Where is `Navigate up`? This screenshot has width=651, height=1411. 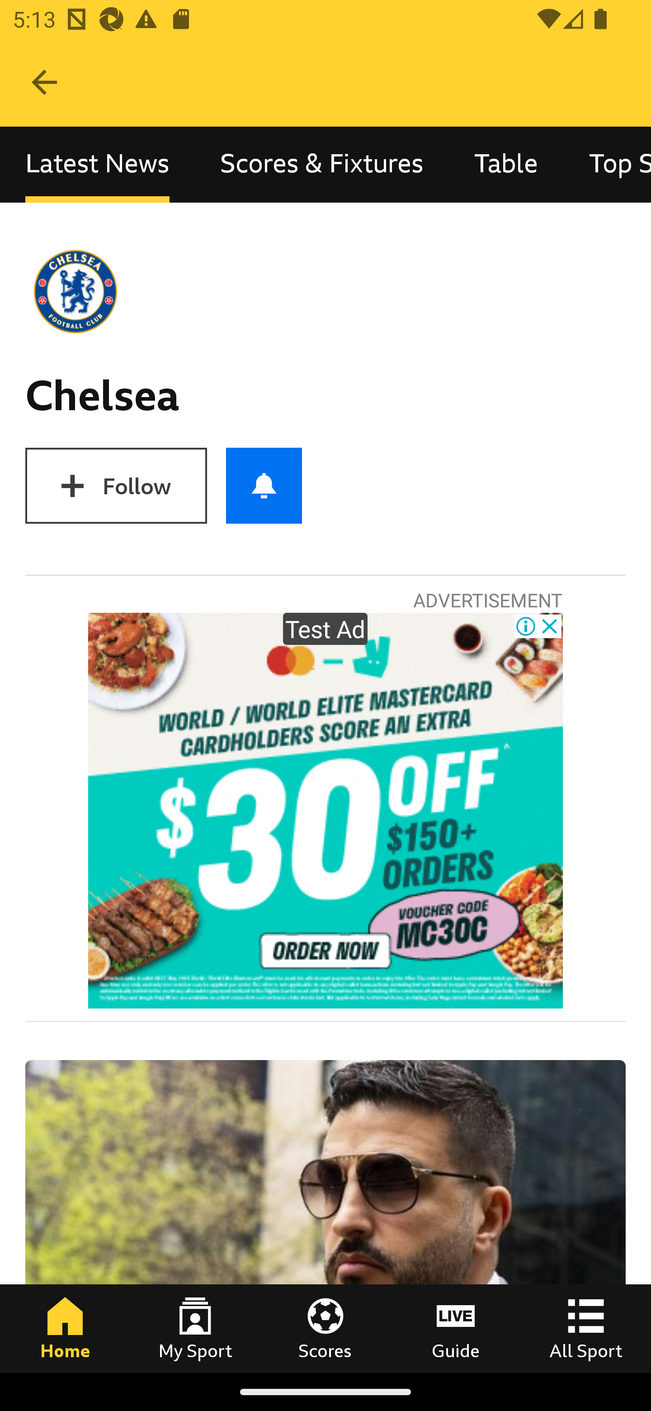
Navigate up is located at coordinates (44, 82).